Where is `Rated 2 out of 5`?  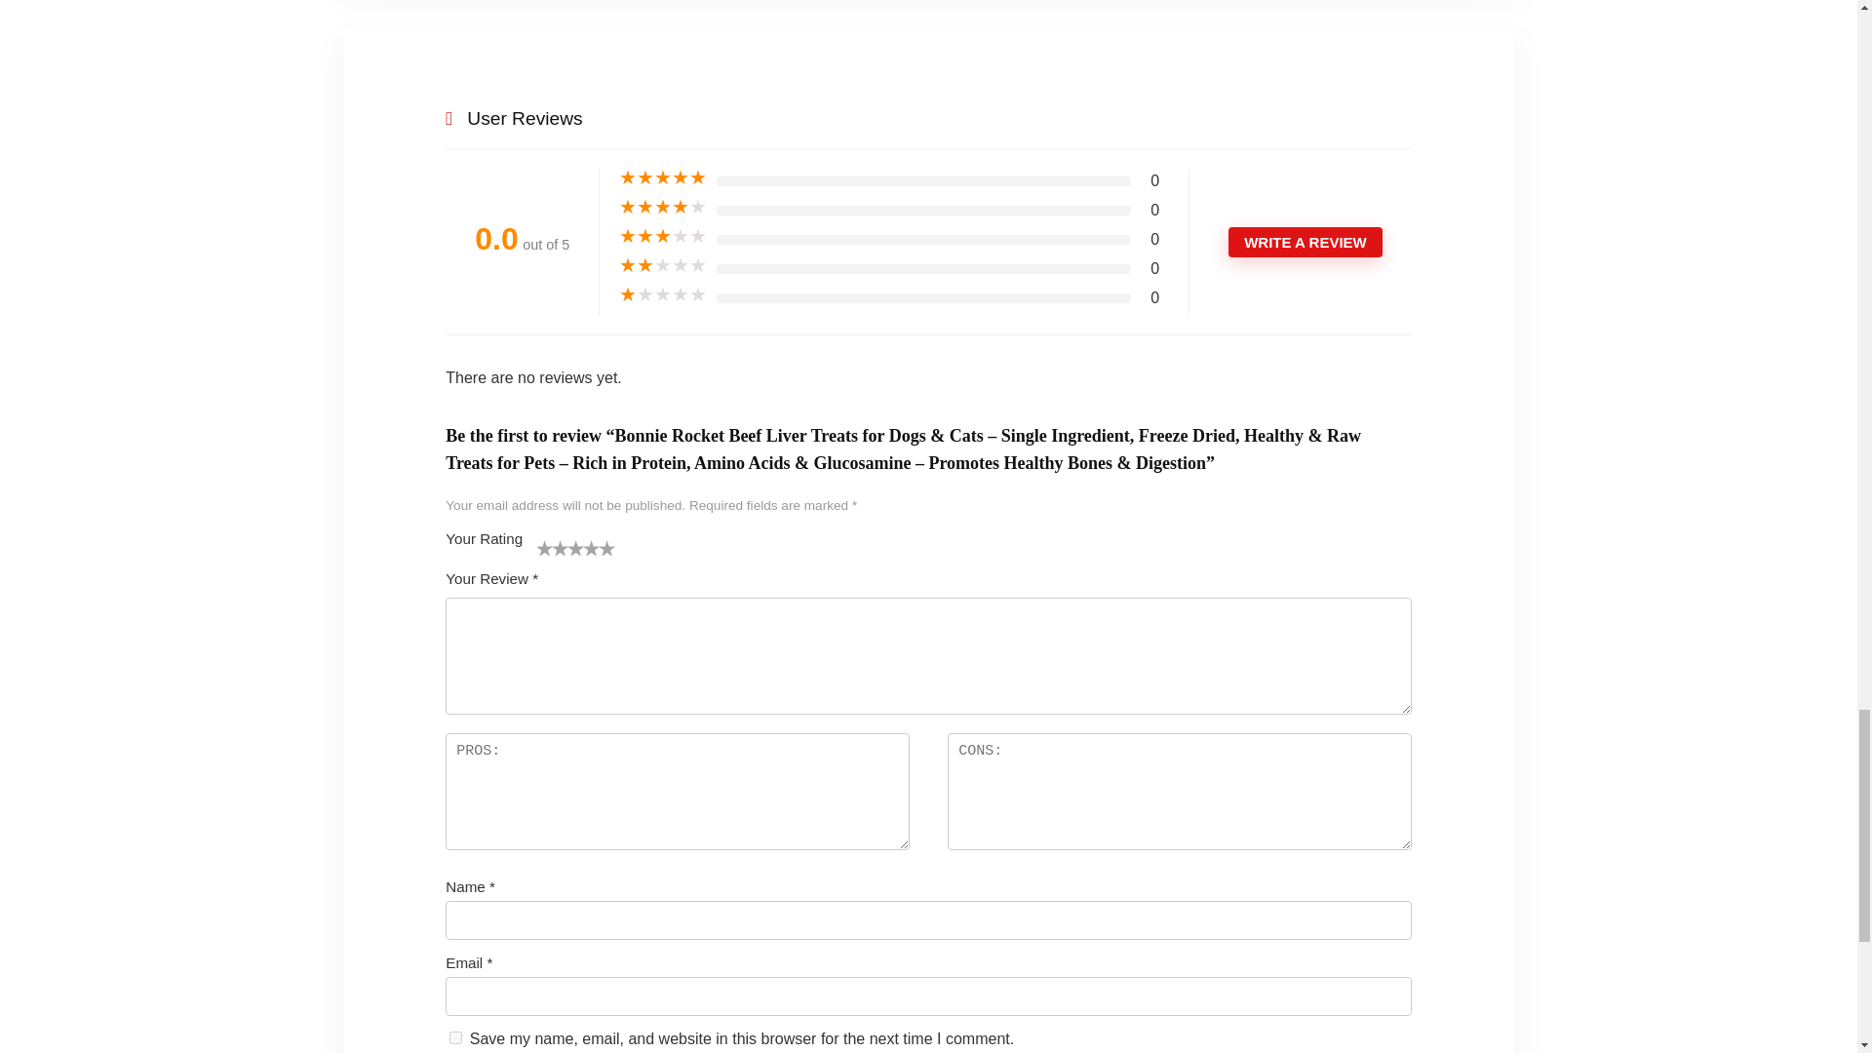
Rated 2 out of 5 is located at coordinates (663, 265).